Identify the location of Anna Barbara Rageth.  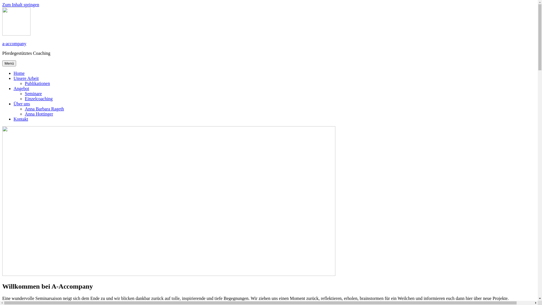
(45, 109).